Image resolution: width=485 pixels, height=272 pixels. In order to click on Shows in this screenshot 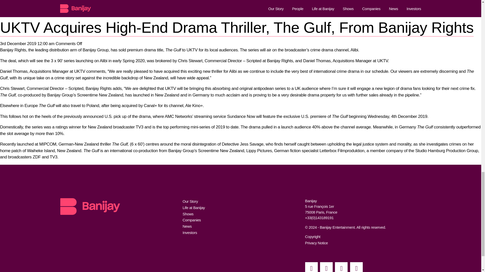, I will do `click(188, 214)`.